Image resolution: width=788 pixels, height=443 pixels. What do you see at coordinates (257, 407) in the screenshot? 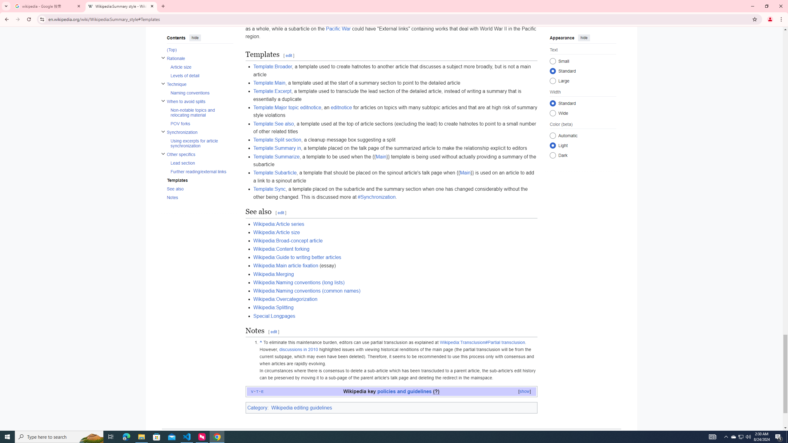
I see `Category` at bounding box center [257, 407].